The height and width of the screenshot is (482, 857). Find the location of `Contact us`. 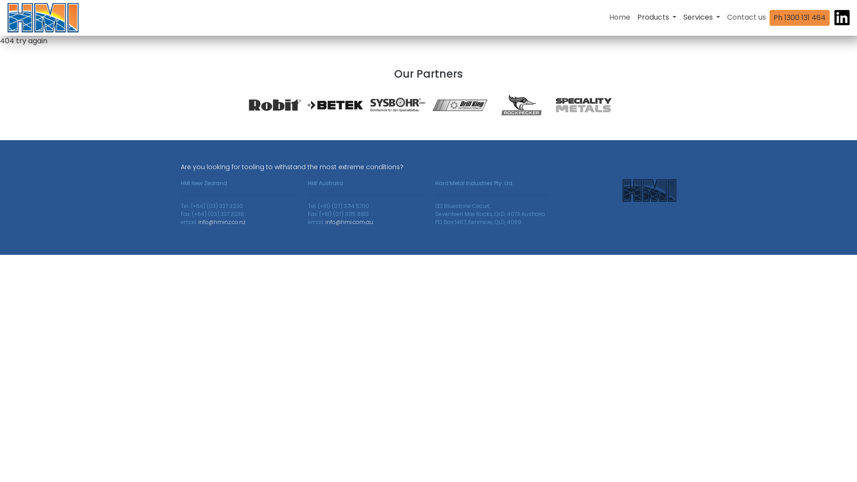

Contact us is located at coordinates (746, 17).